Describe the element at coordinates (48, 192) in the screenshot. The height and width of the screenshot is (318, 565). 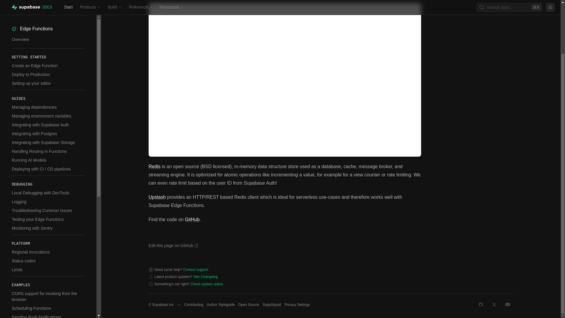
I see `Regional invocations` at that location.